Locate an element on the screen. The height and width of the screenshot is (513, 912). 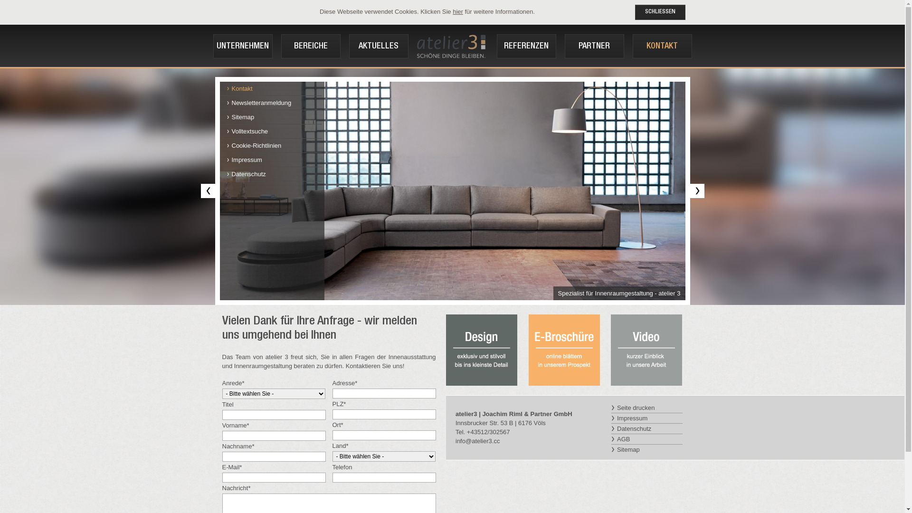
BEREICHE is located at coordinates (311, 47).